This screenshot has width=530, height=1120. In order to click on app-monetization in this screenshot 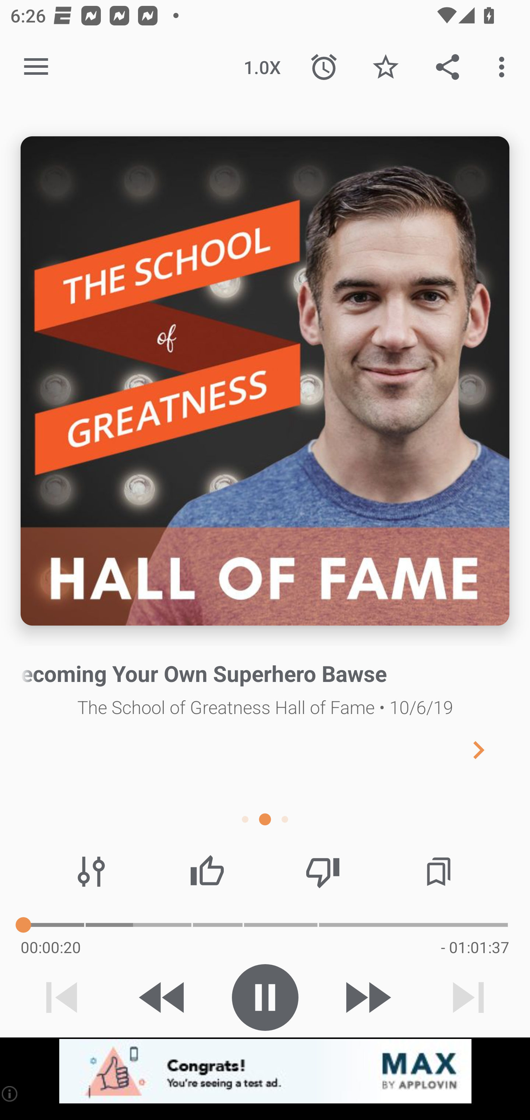, I will do `click(265, 1072)`.